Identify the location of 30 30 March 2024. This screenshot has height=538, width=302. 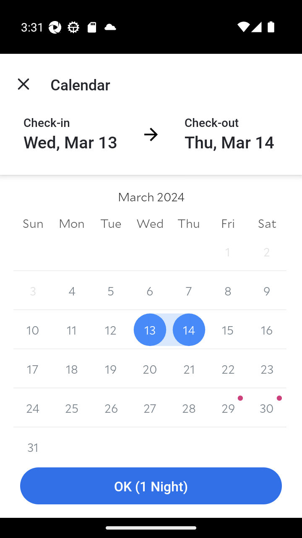
(267, 408).